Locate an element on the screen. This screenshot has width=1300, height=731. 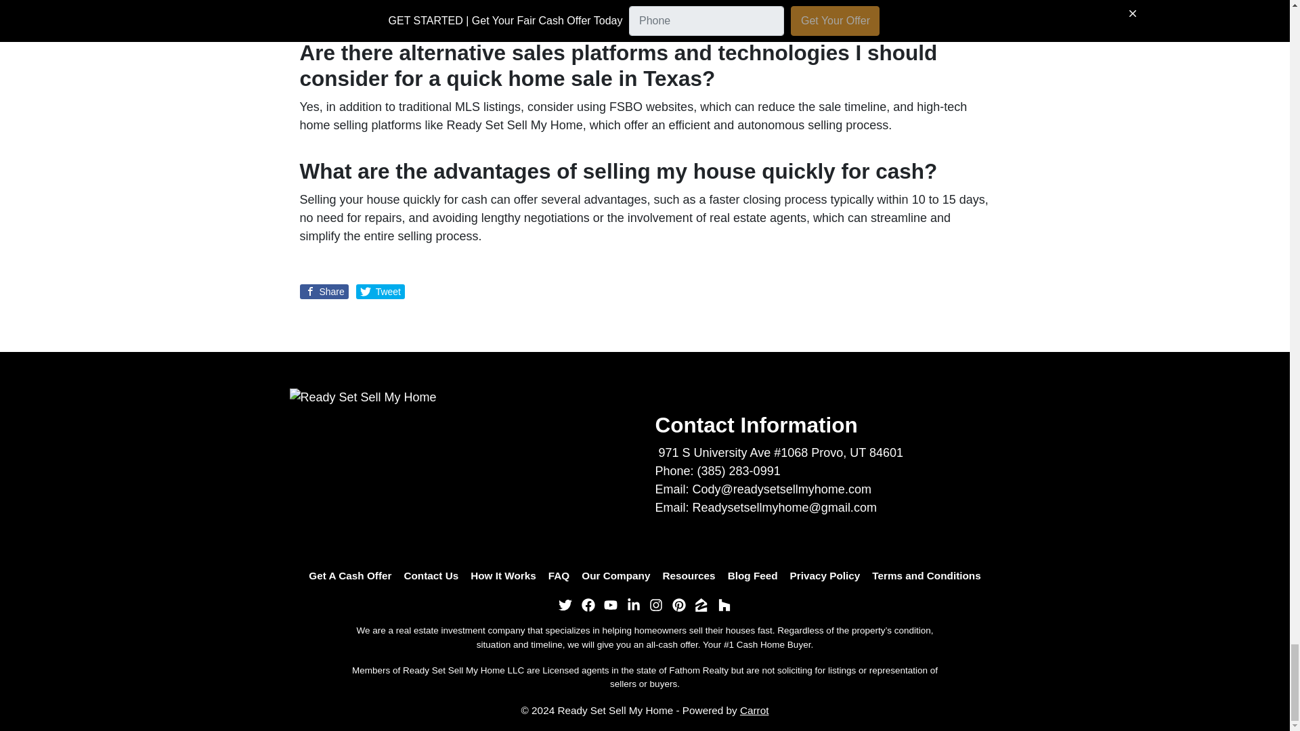
FAQ is located at coordinates (559, 575).